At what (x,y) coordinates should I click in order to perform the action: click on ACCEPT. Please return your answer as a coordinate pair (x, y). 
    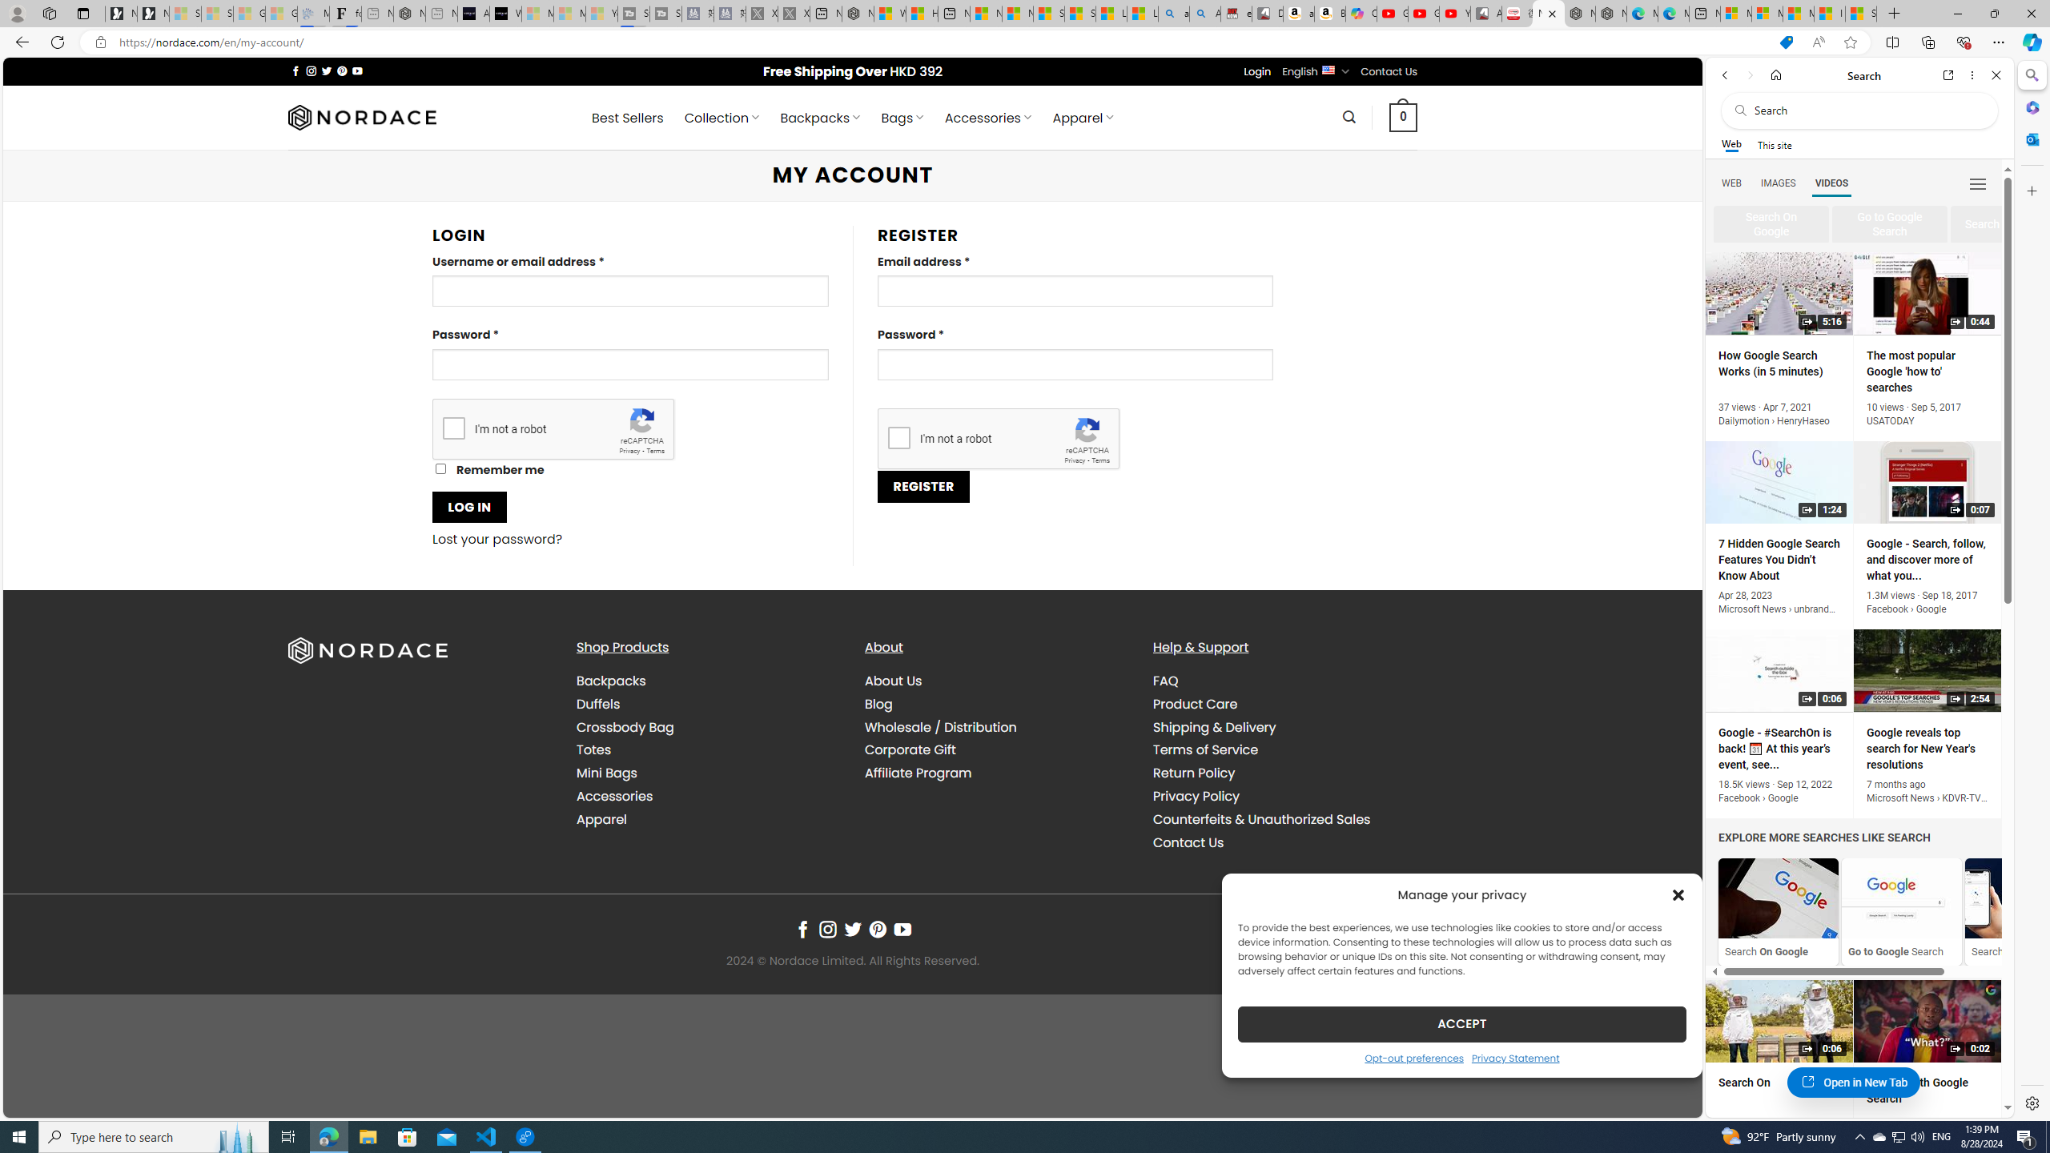
    Looking at the image, I should click on (1462, 1023).